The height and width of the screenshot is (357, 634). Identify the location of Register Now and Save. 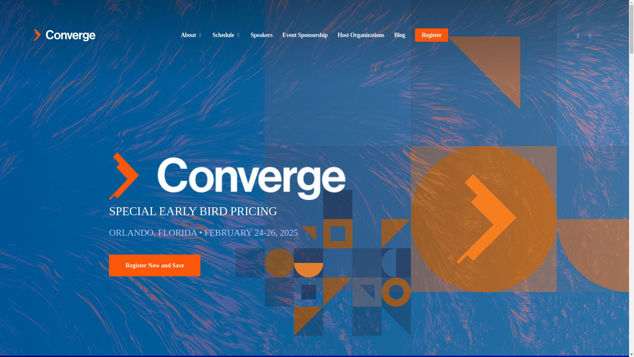
(155, 265).